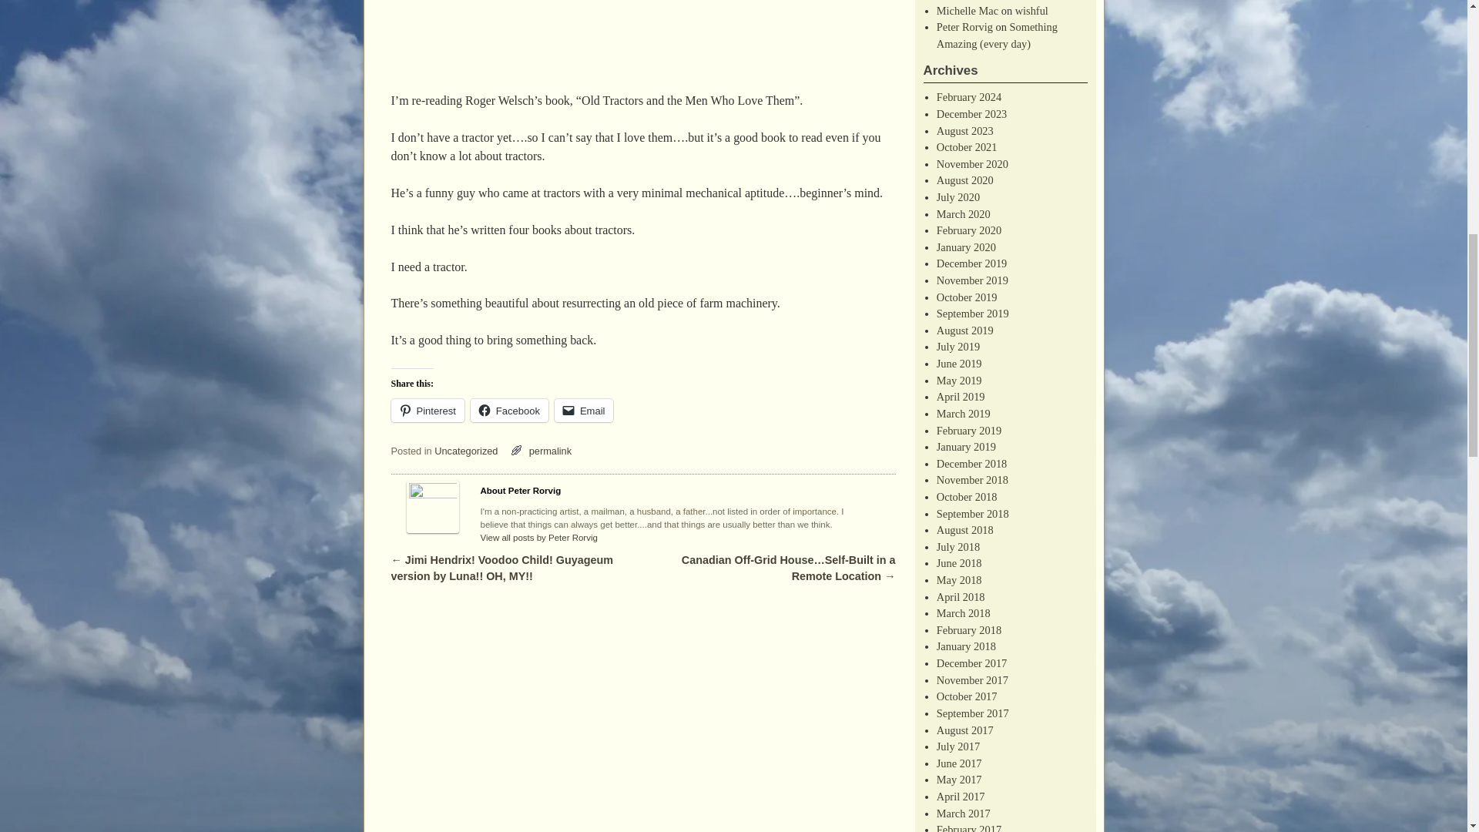 The width and height of the screenshot is (1479, 832). Describe the element at coordinates (964, 27) in the screenshot. I see `Peter Rorvig` at that location.